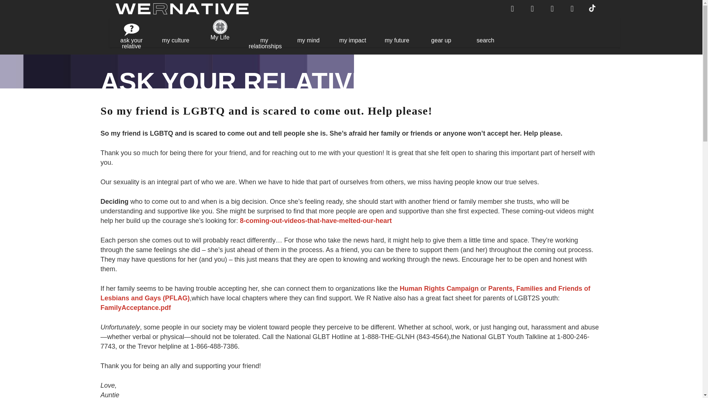  Describe the element at coordinates (532, 9) in the screenshot. I see `twitter` at that location.